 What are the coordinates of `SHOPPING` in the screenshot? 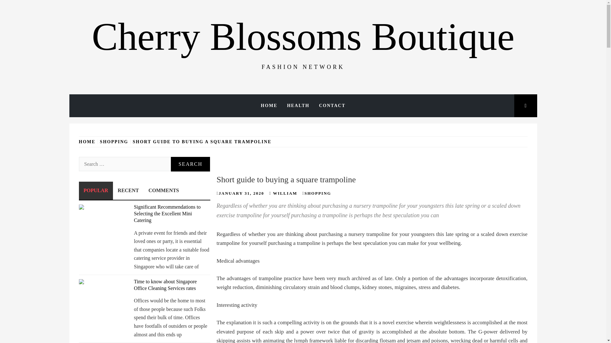 It's located at (318, 193).